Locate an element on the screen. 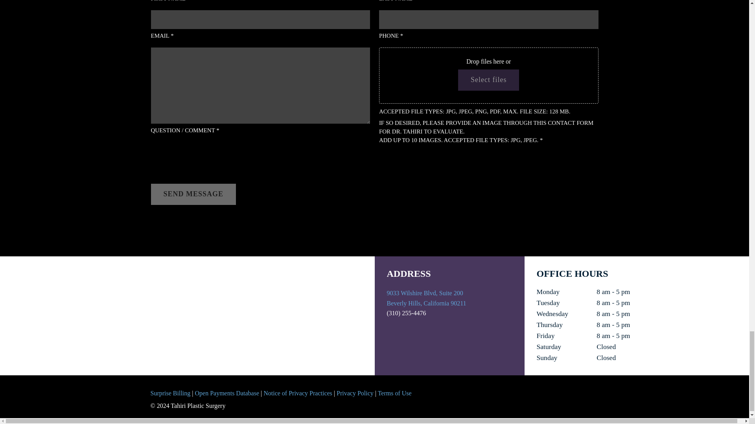 The height and width of the screenshot is (424, 755). SEND MESSAGE is located at coordinates (193, 194).